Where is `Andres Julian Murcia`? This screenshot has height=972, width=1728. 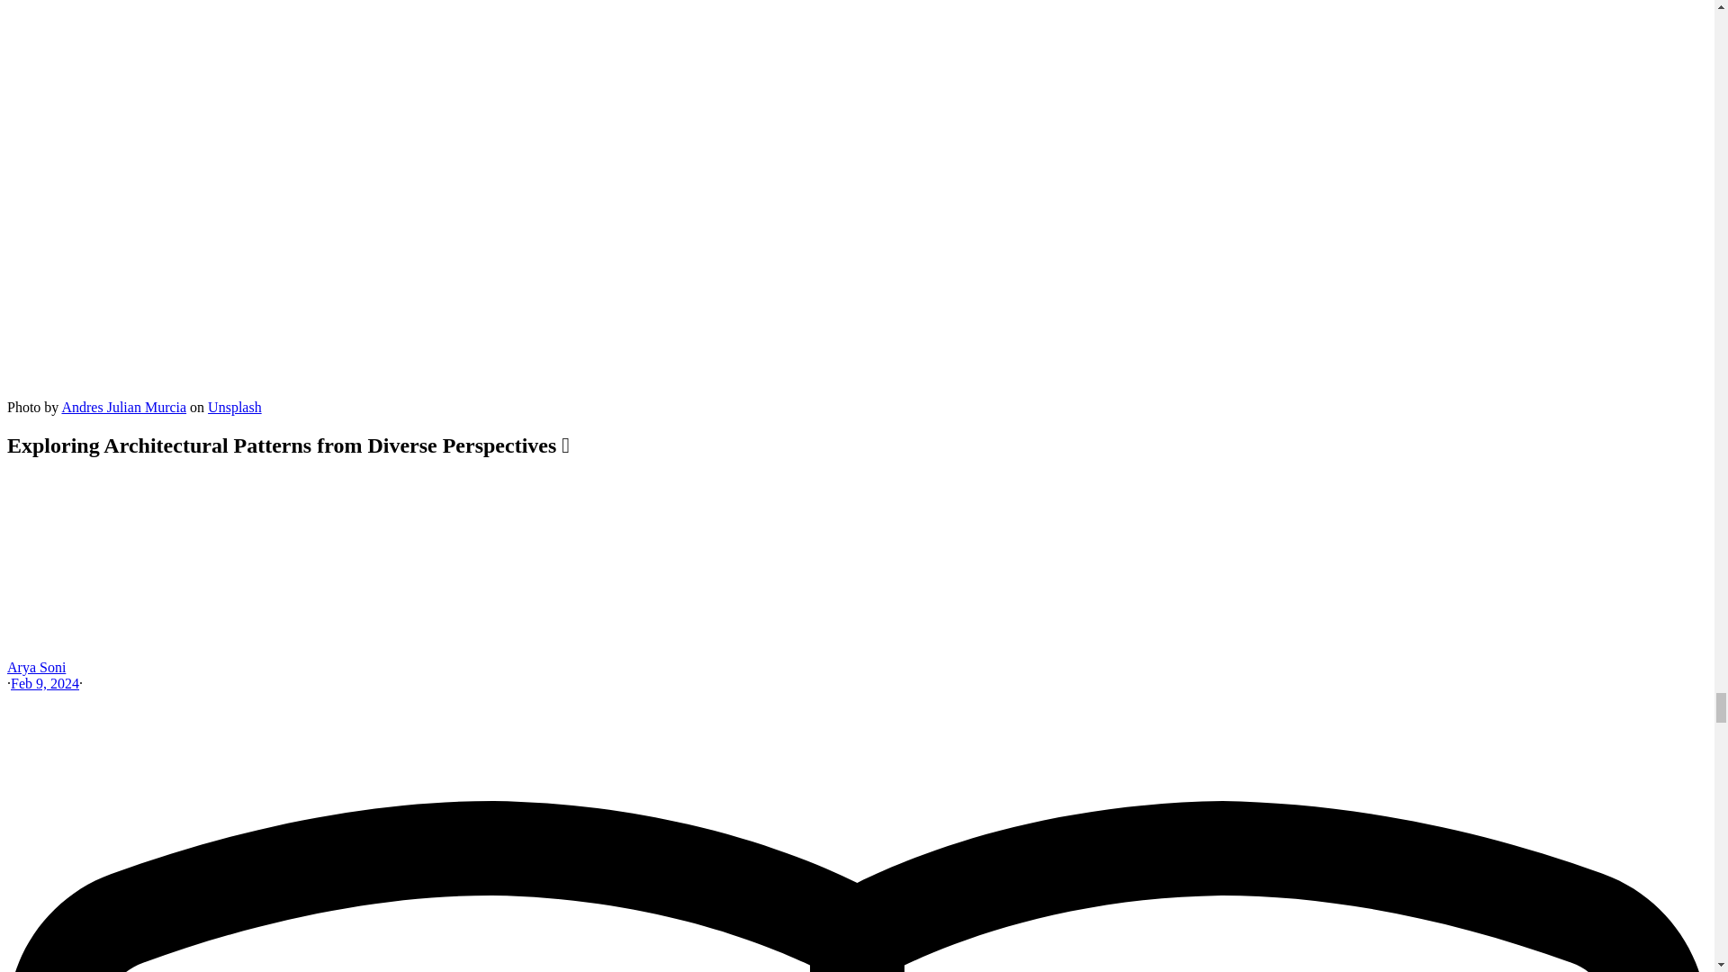 Andres Julian Murcia is located at coordinates (123, 407).